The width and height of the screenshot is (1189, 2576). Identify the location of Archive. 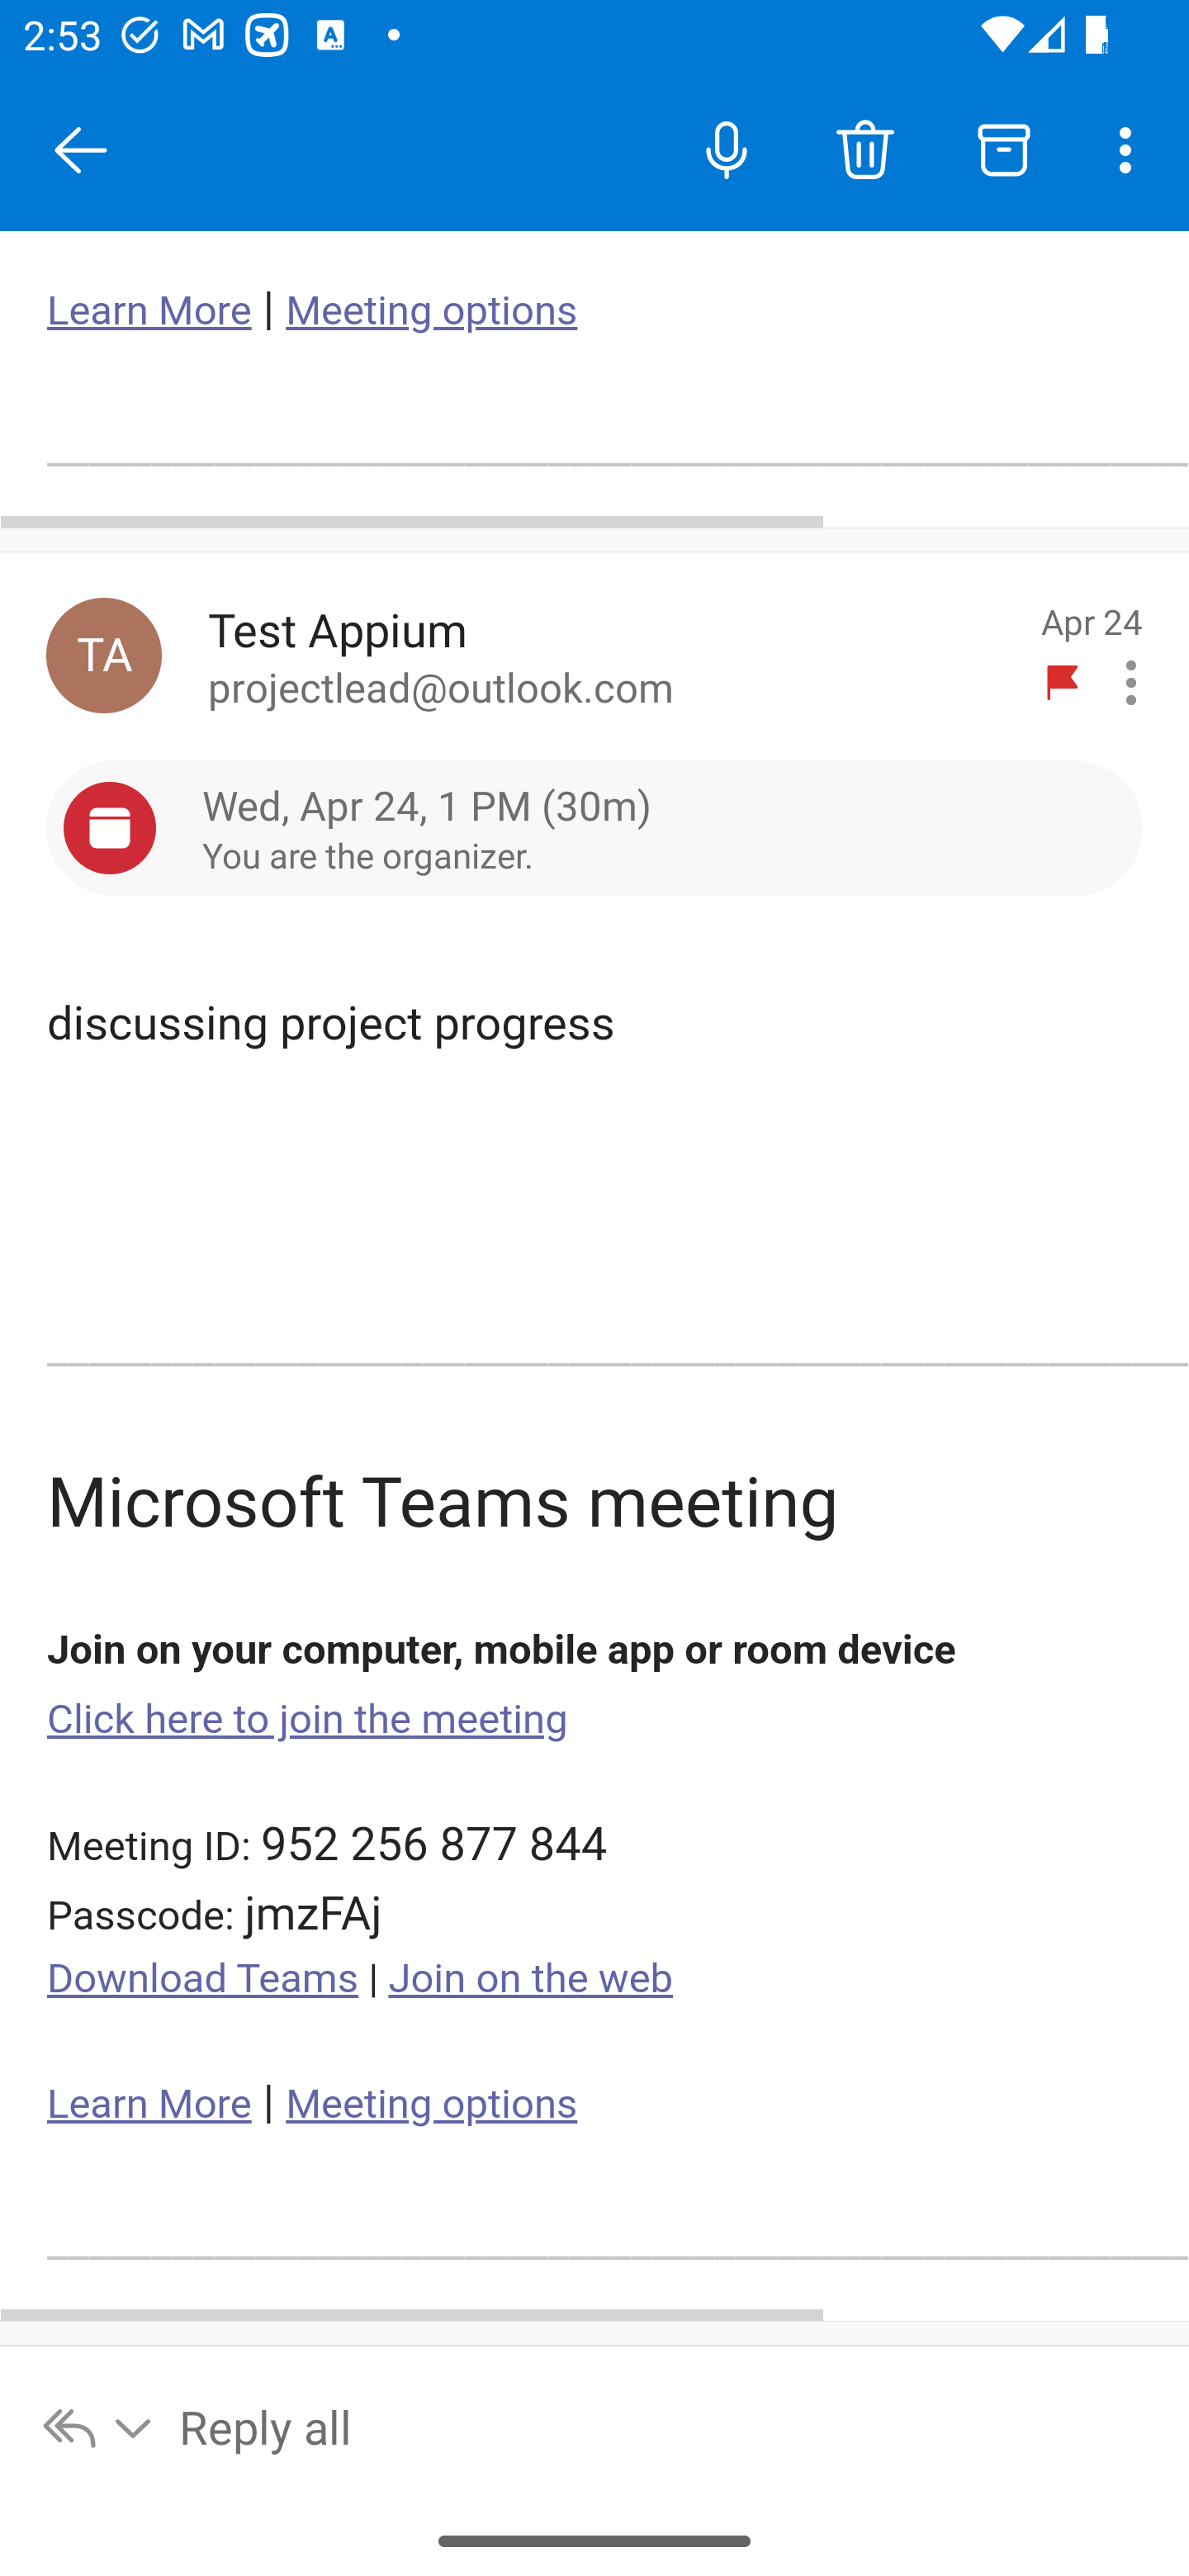
(1004, 149).